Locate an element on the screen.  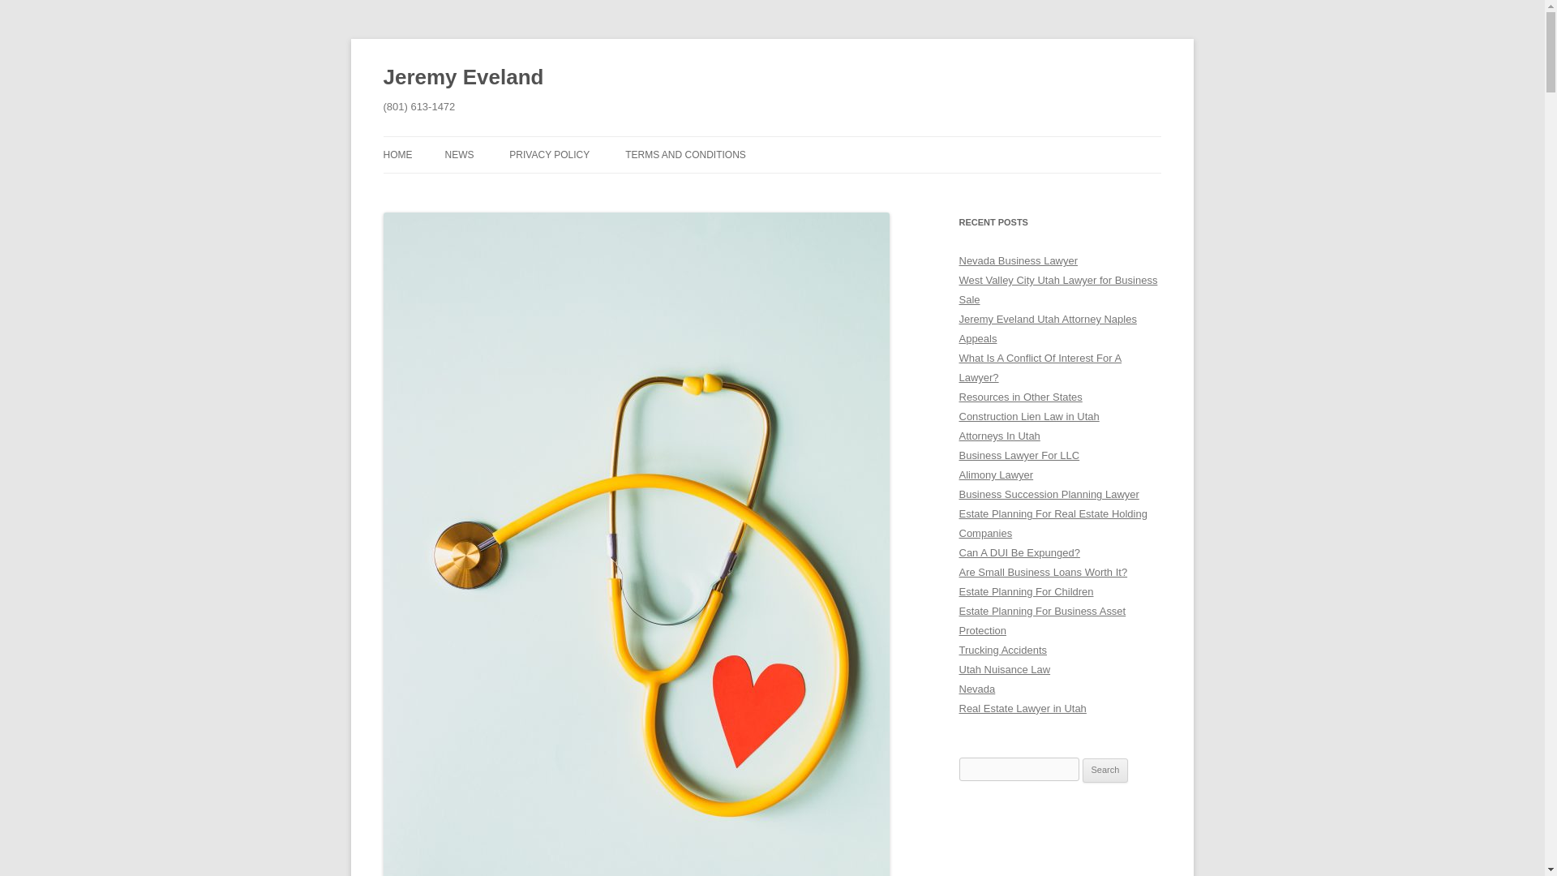
Are Small Business Loans Worth It? is located at coordinates (1043, 571).